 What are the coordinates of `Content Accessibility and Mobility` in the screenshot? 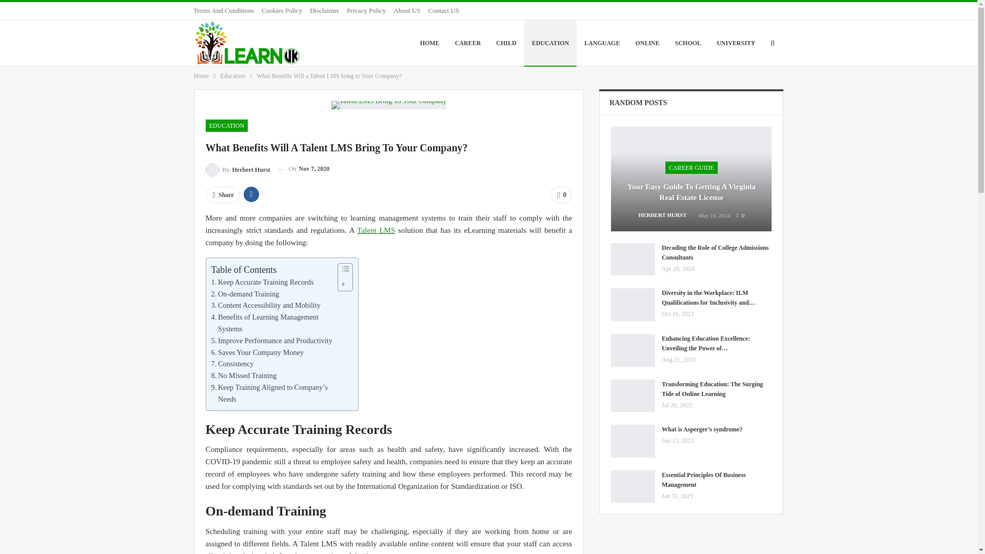 It's located at (266, 305).